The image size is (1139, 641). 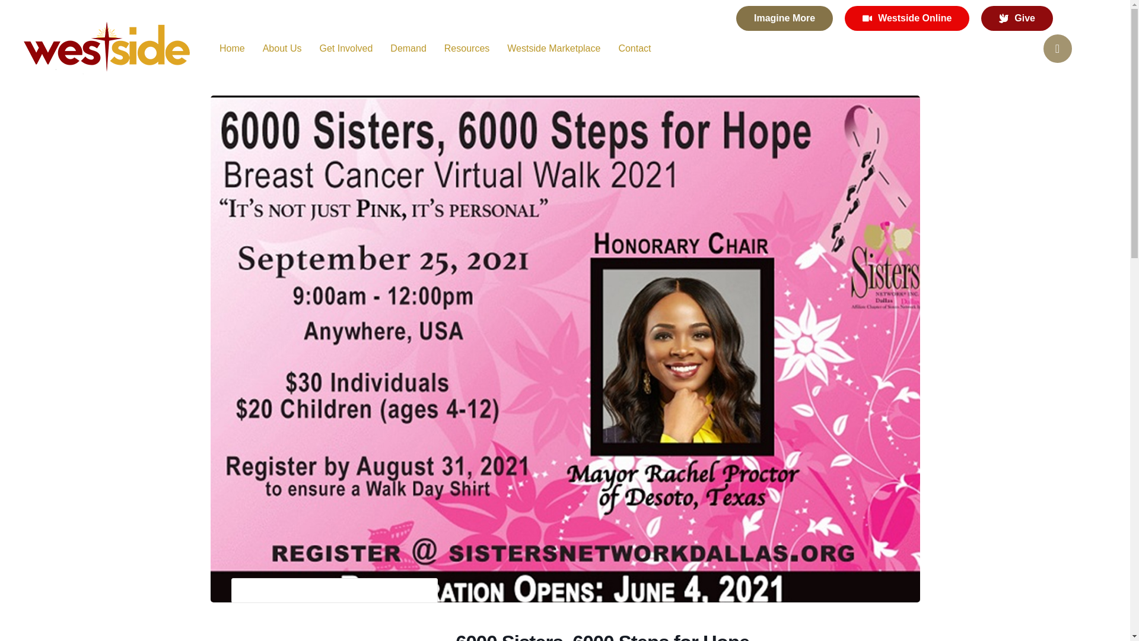 What do you see at coordinates (634, 49) in the screenshot?
I see `Contact` at bounding box center [634, 49].